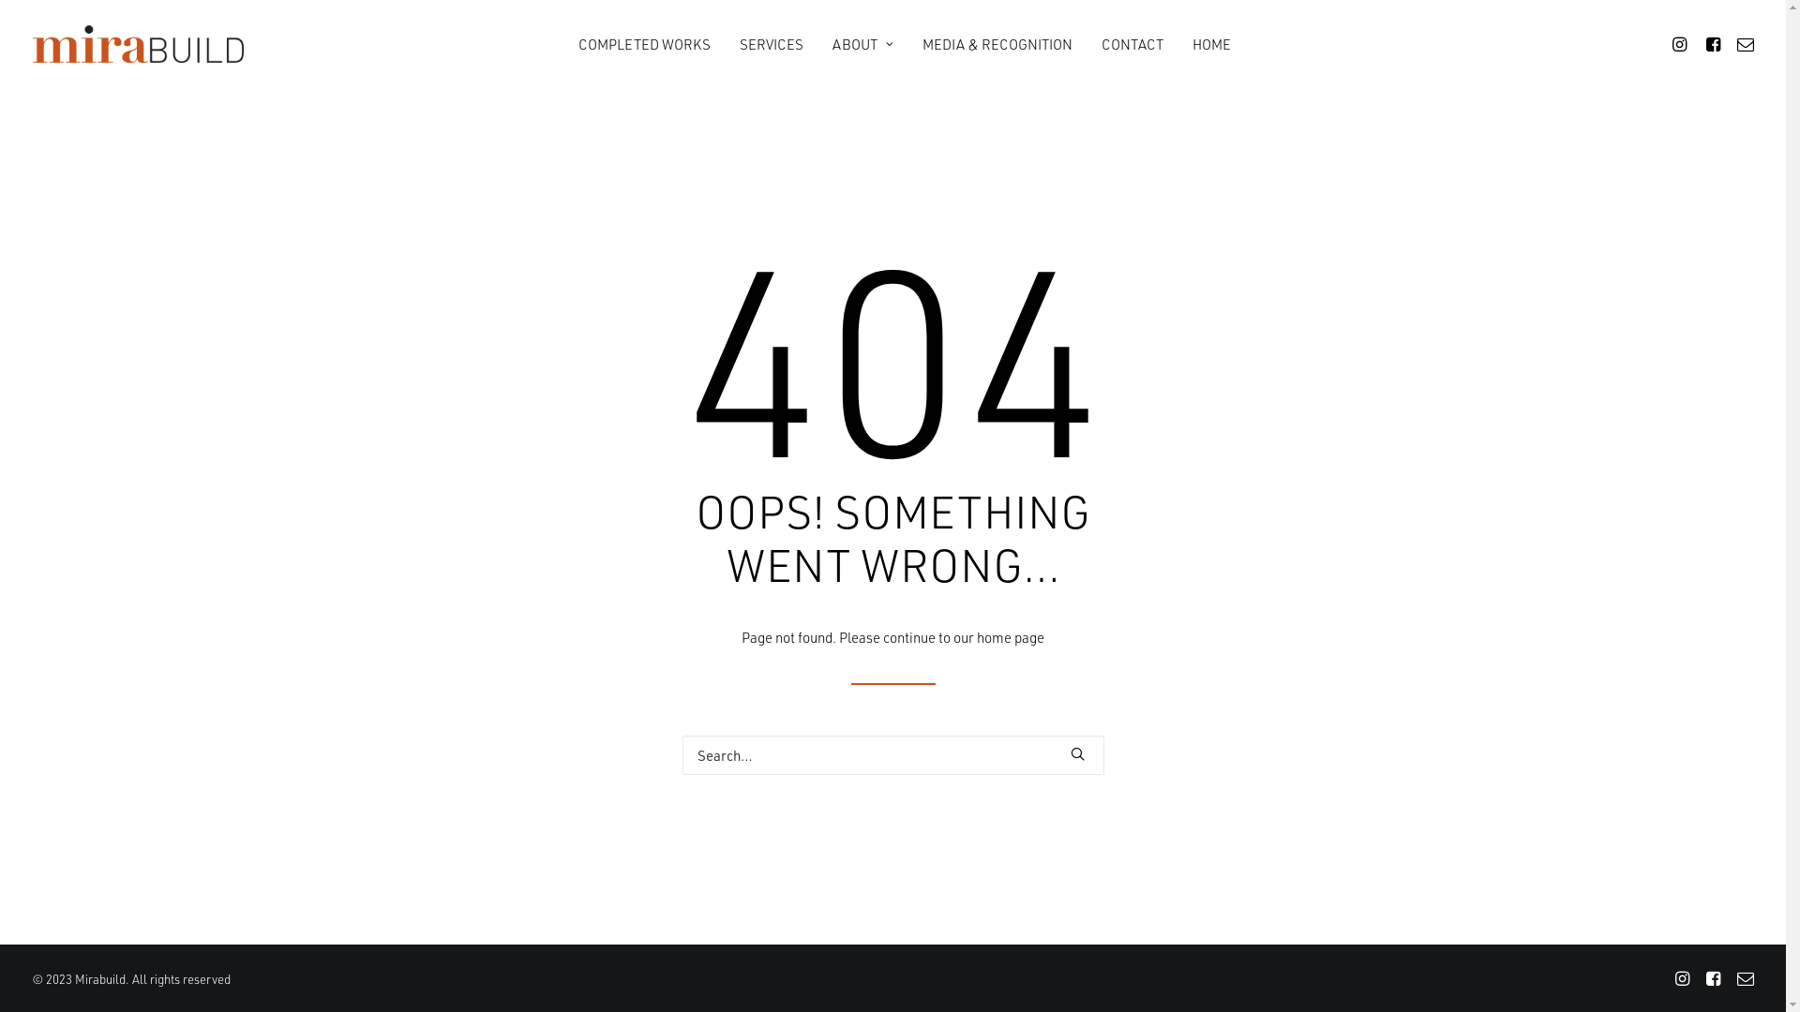 This screenshot has height=1012, width=1800. I want to click on MEDIA & RECOGNITION, so click(997, 44).